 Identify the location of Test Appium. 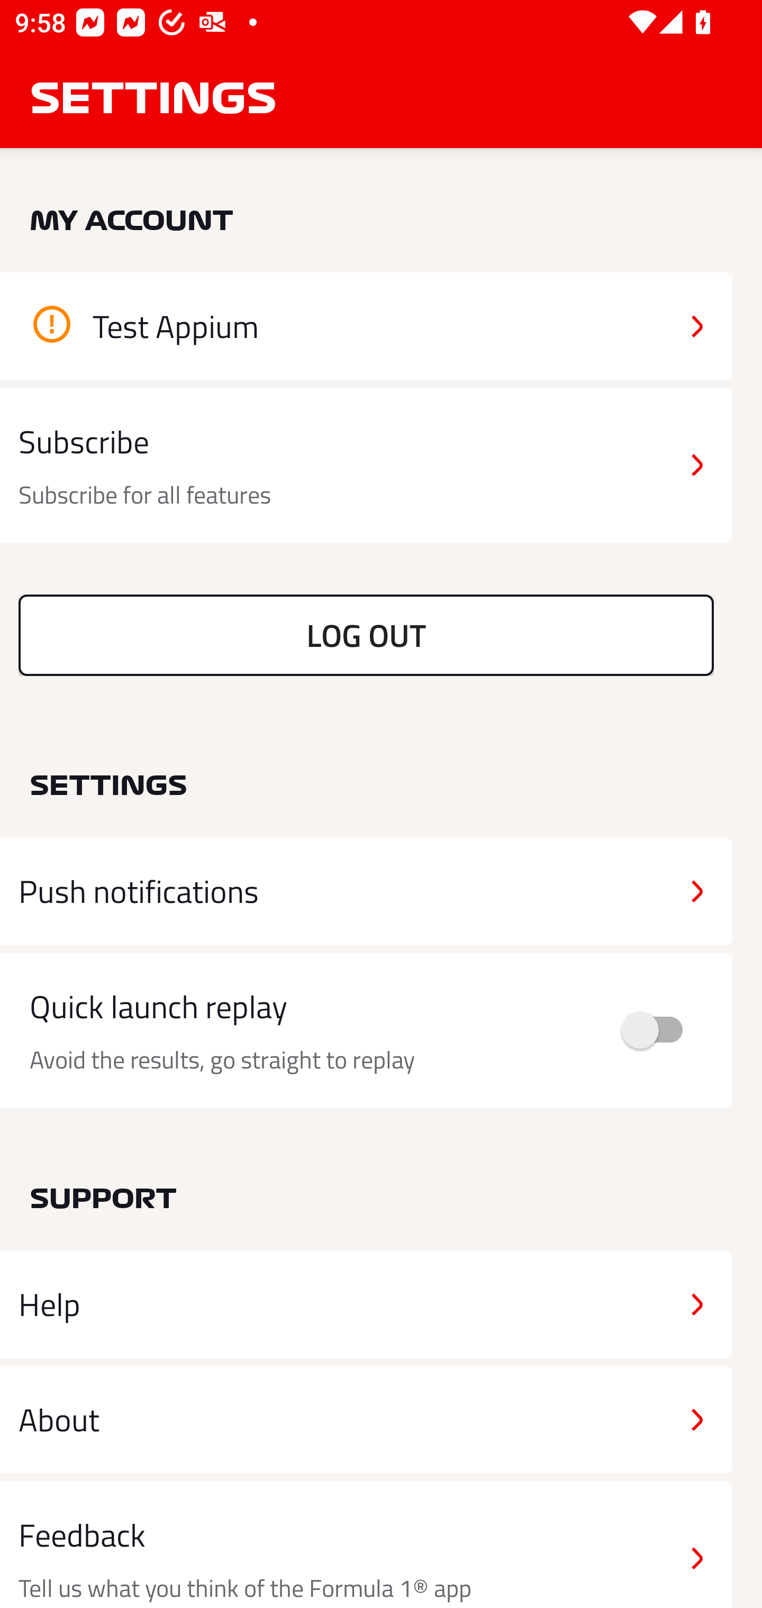
(366, 326).